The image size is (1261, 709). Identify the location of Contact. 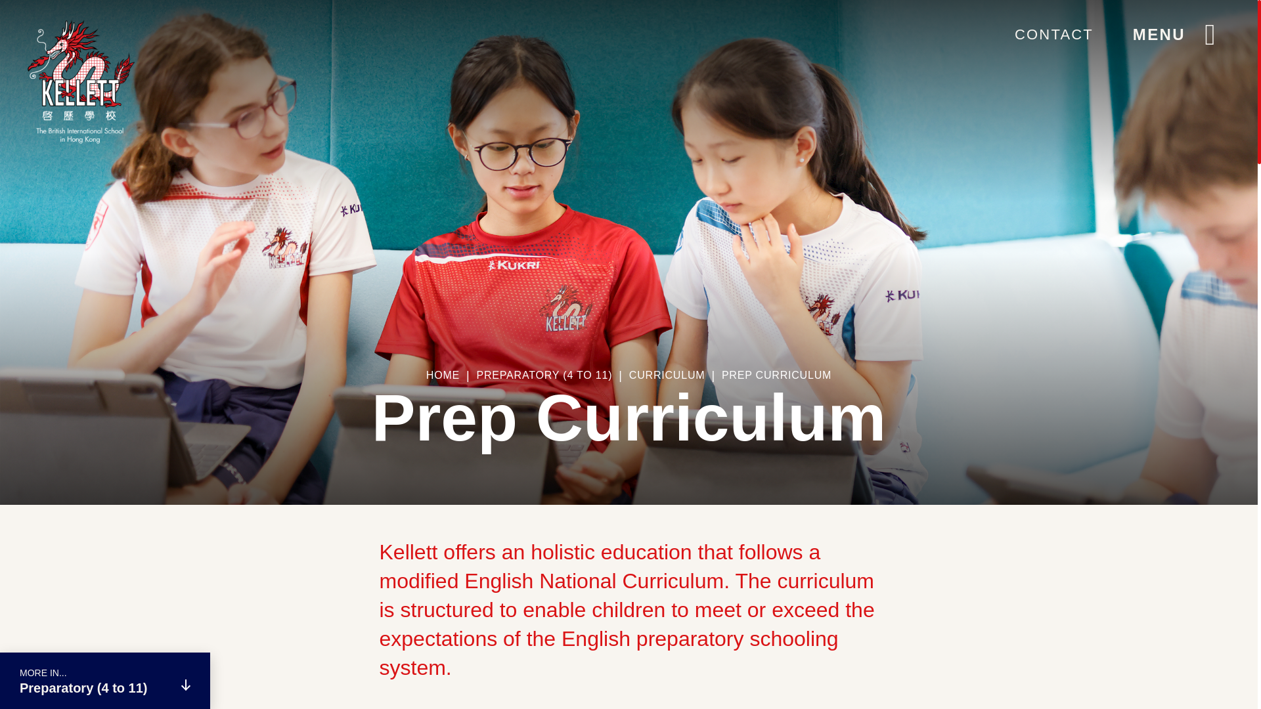
(1053, 34).